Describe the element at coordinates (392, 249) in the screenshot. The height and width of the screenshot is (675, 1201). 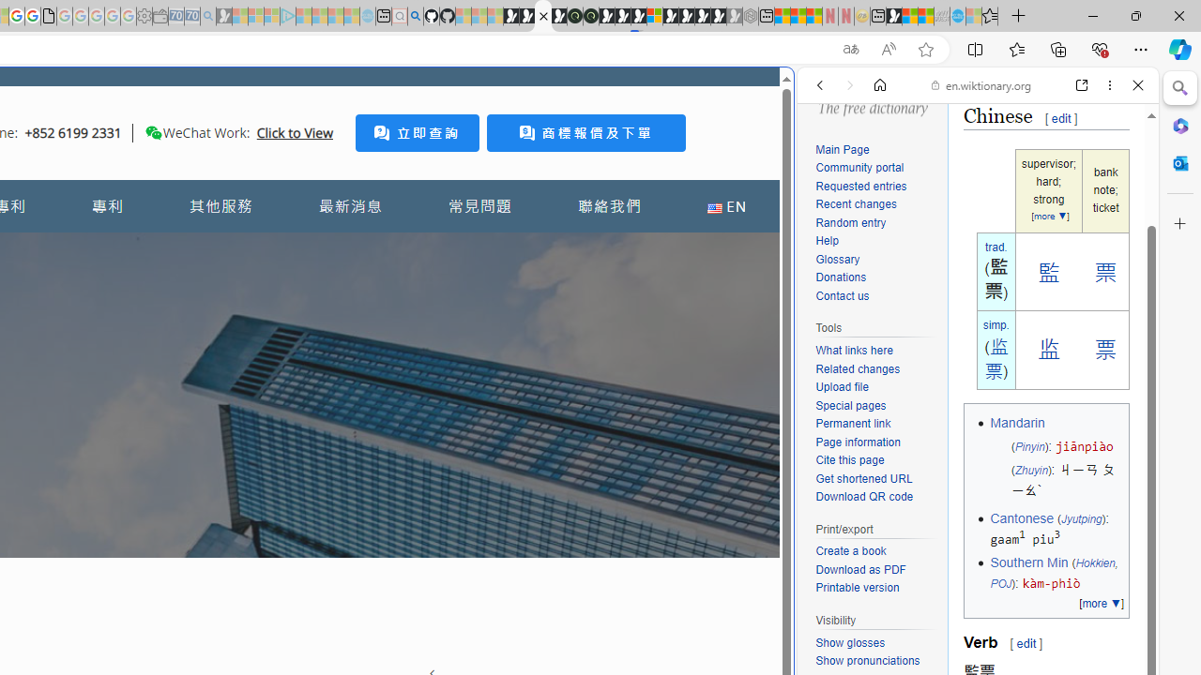
I see `Frequently visited` at that location.